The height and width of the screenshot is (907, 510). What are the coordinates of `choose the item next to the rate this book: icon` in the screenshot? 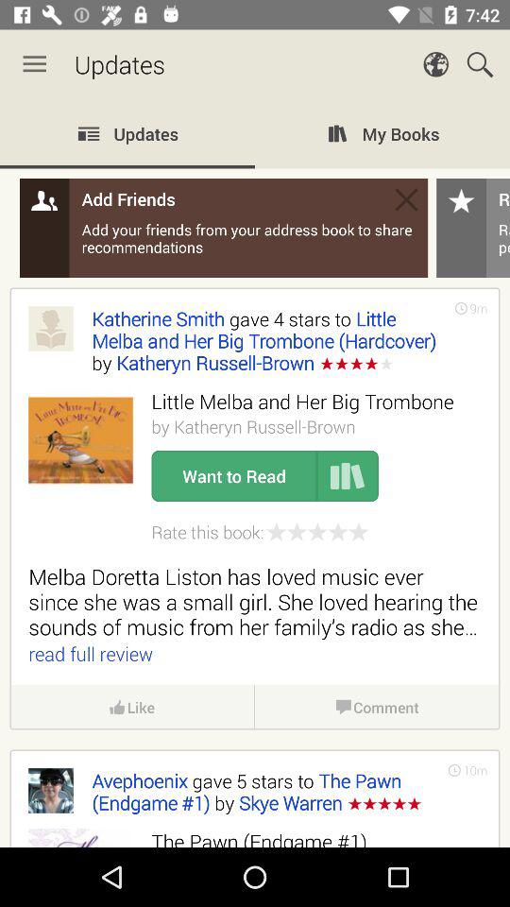 It's located at (317, 532).